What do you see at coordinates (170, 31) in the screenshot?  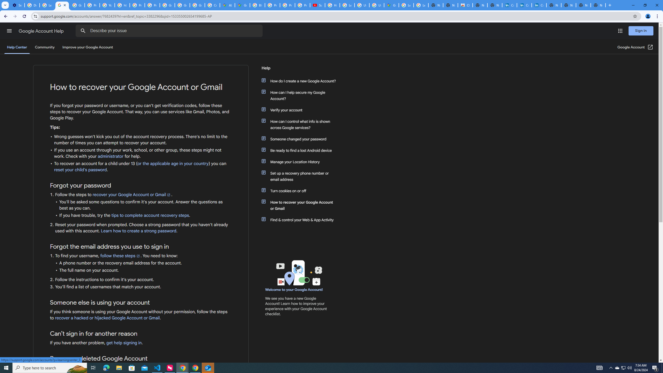 I see `Describe your issue` at bounding box center [170, 31].